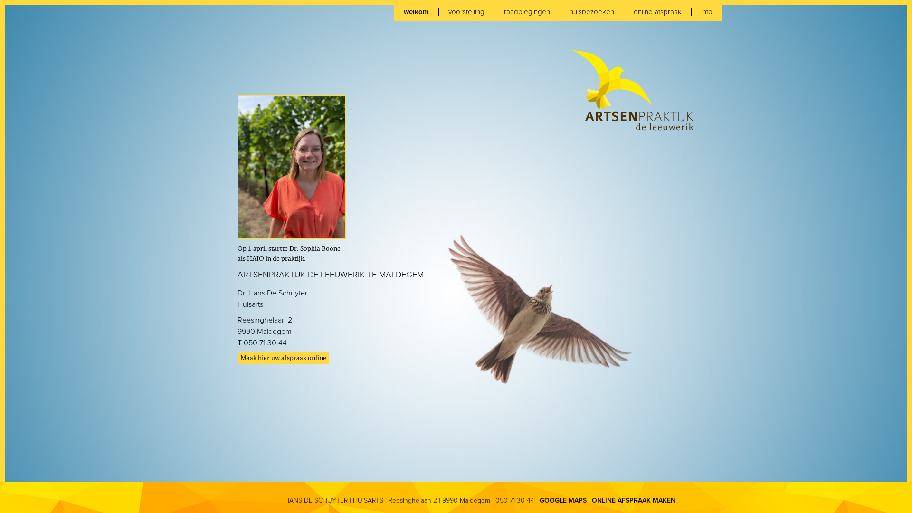 Image resolution: width=912 pixels, height=513 pixels. I want to click on welkom, so click(417, 12).